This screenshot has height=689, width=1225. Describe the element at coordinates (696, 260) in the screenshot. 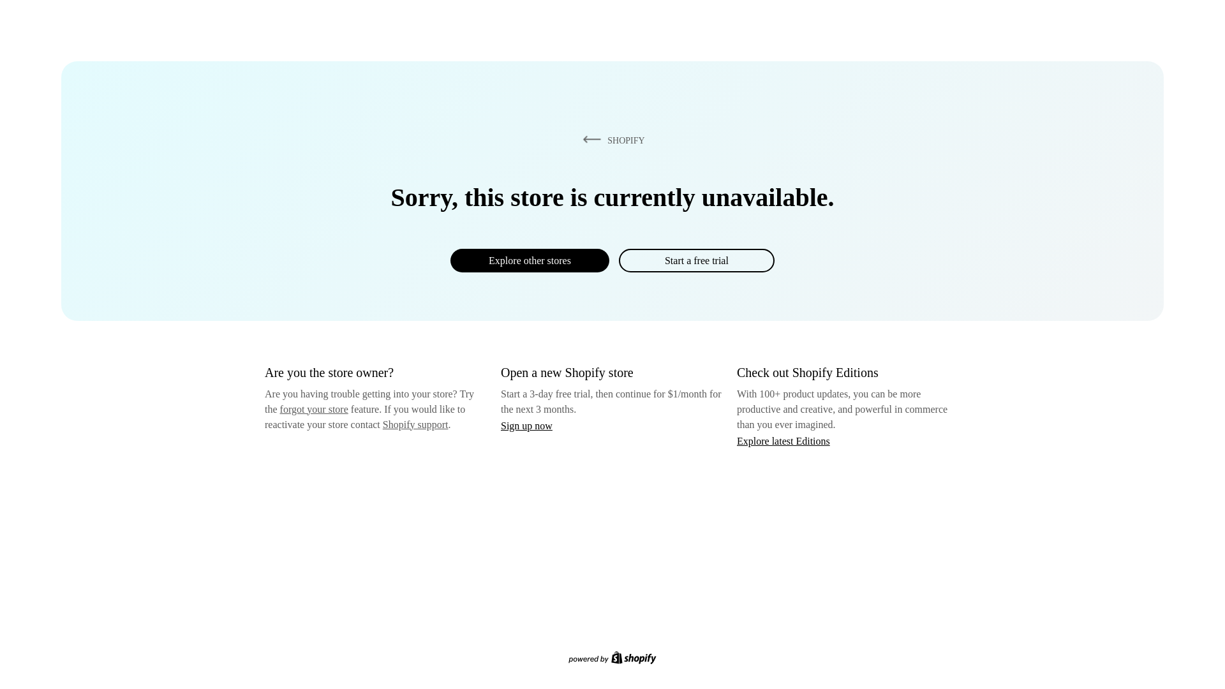

I see `Start a free trial` at that location.